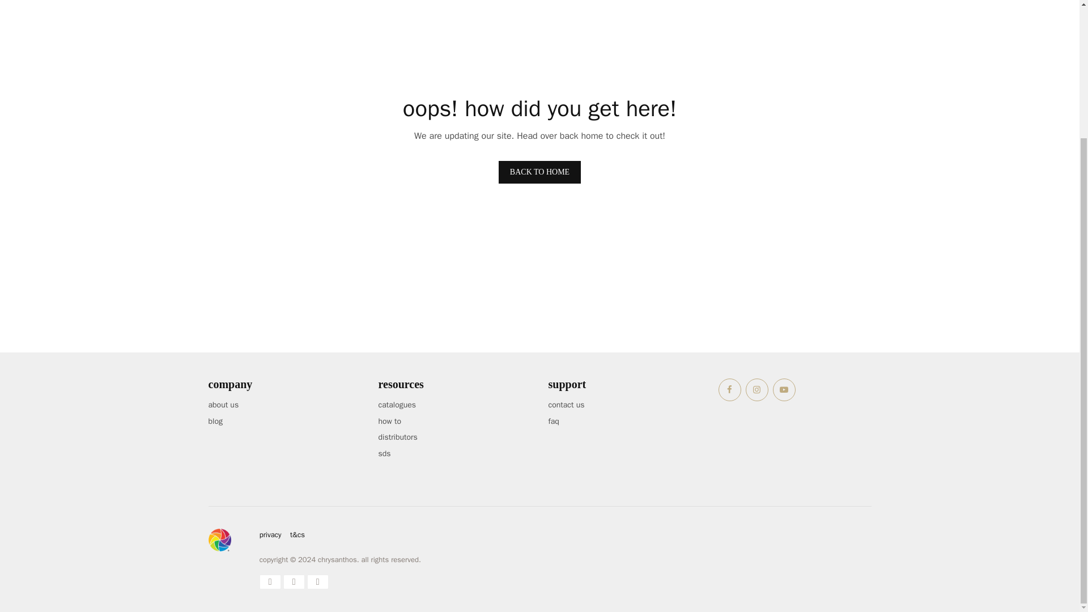 This screenshot has width=1088, height=612. What do you see at coordinates (220, 540) in the screenshot?
I see `Chrysanthos` at bounding box center [220, 540].